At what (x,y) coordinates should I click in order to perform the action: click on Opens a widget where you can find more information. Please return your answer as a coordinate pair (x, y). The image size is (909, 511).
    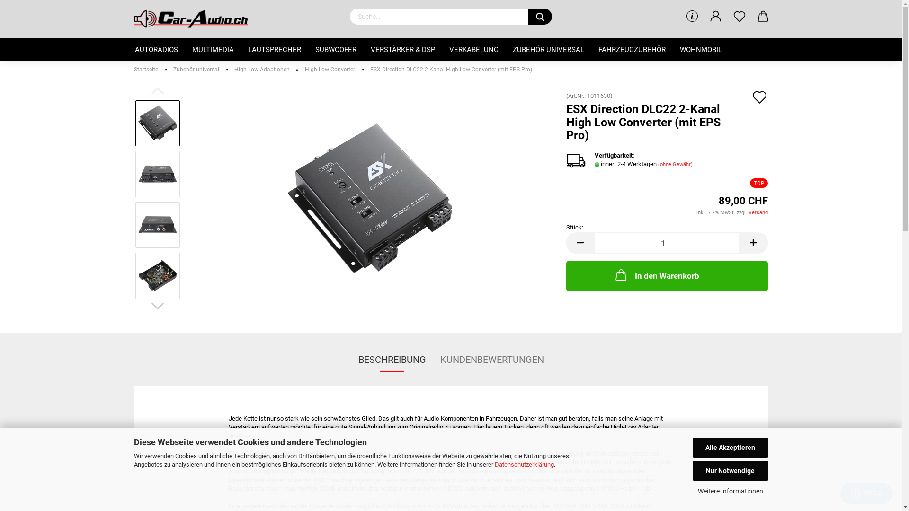
    Looking at the image, I should click on (866, 494).